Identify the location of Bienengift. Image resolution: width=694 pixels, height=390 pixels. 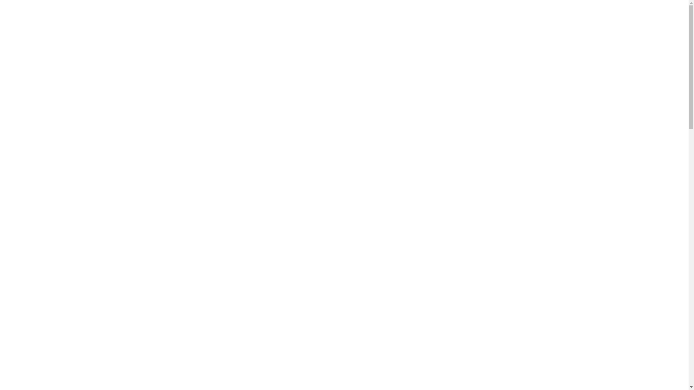
(41, 368).